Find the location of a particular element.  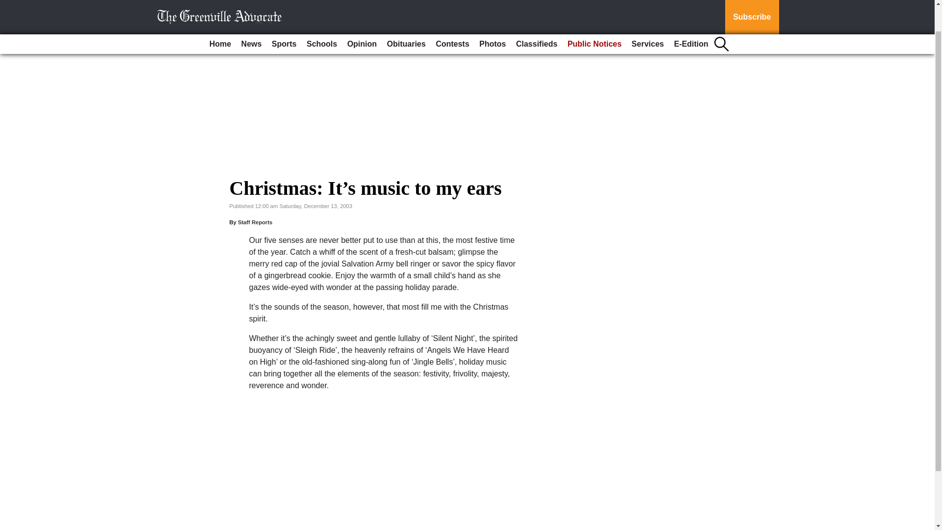

Opinion is located at coordinates (362, 15).